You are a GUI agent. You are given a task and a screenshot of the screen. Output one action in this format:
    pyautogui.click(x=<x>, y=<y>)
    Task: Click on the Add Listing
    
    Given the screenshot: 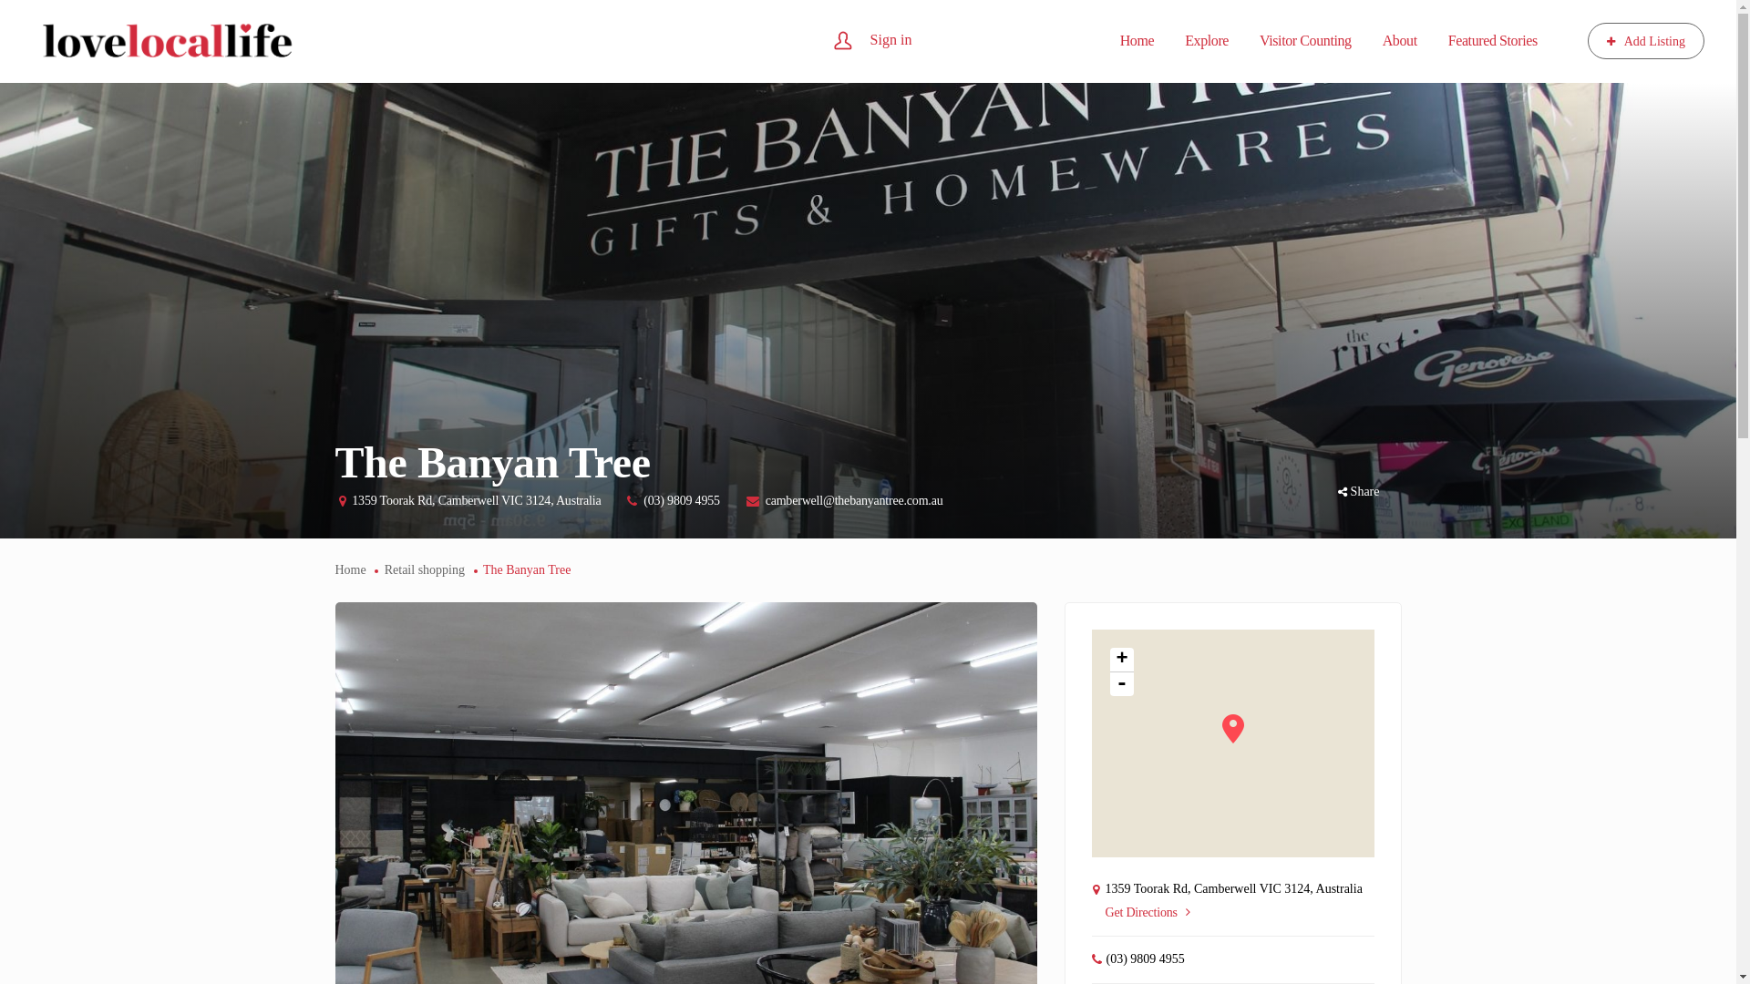 What is the action you would take?
    pyautogui.click(x=1646, y=41)
    